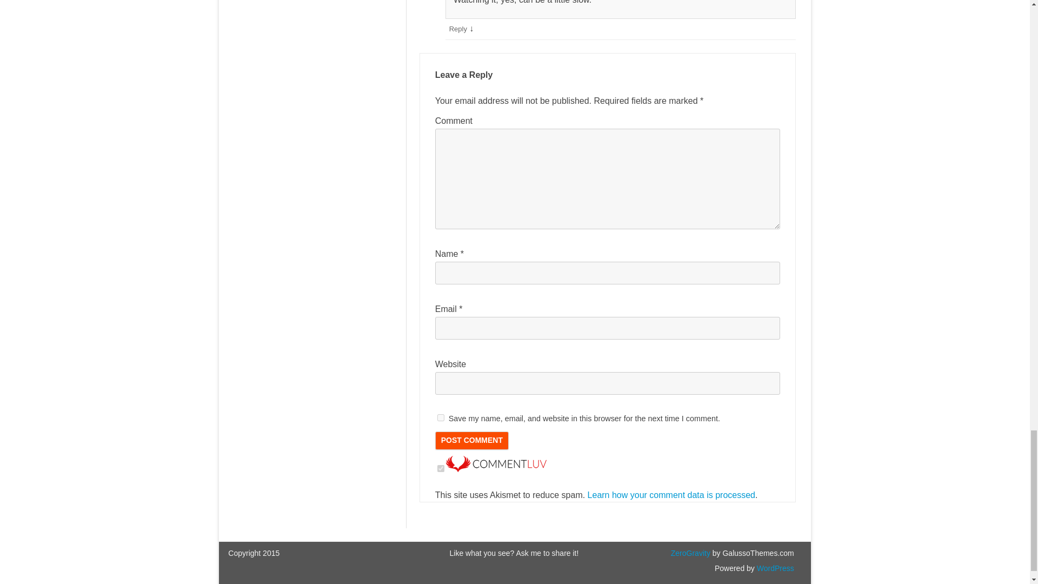  I want to click on Post Comment, so click(471, 440).